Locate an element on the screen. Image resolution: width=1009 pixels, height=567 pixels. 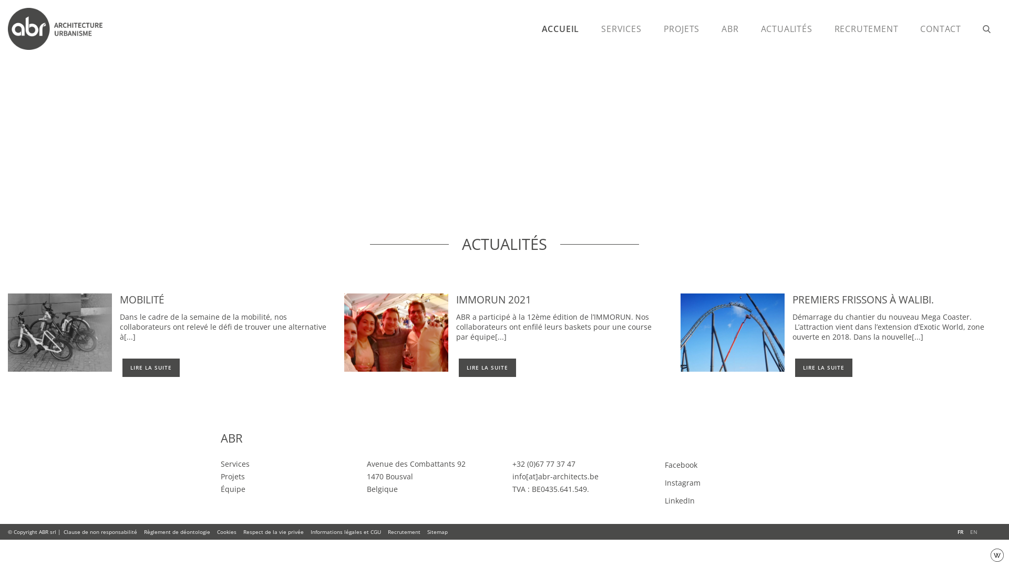
LinkedIn is located at coordinates (723, 500).